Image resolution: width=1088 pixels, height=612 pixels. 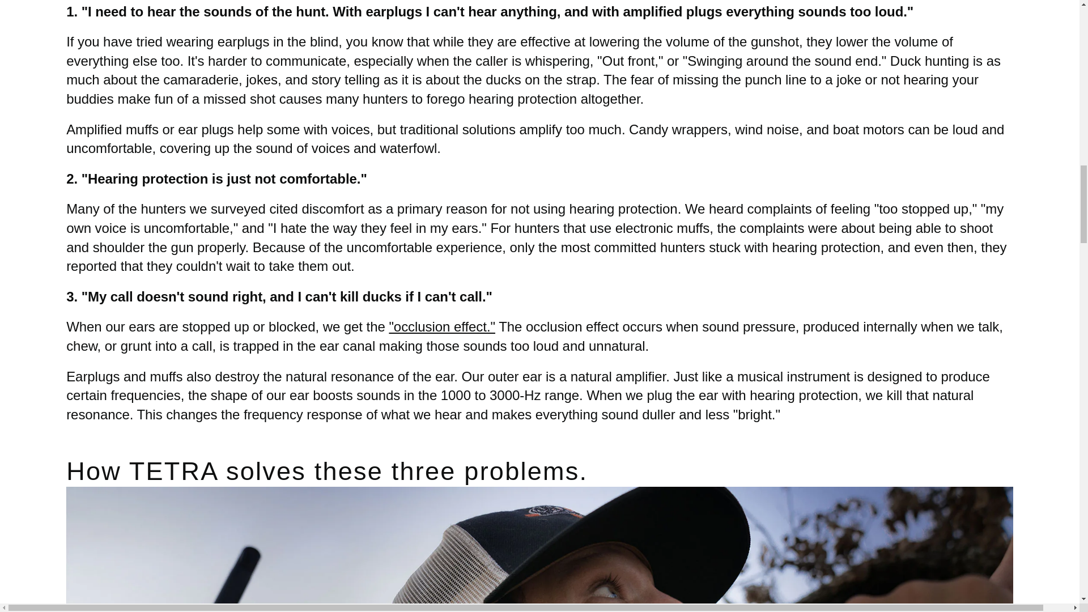 I want to click on Occlusion effect definition, so click(x=441, y=326).